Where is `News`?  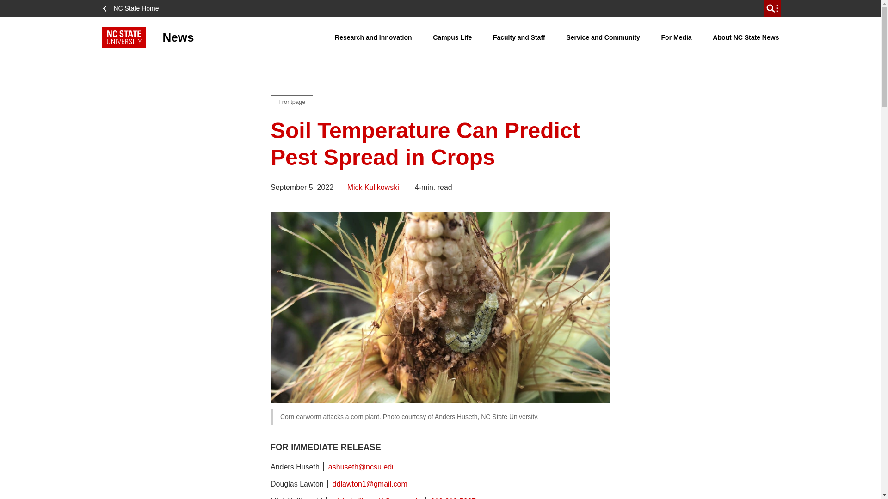
News is located at coordinates (218, 37).